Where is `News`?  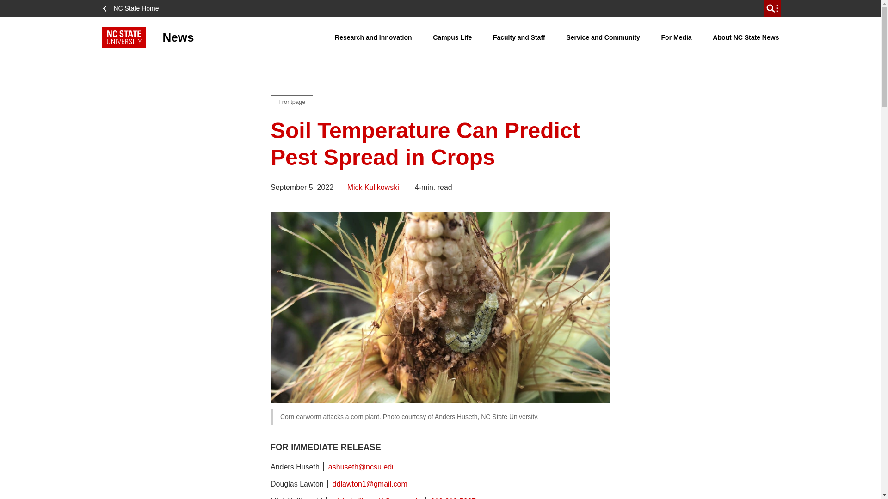
News is located at coordinates (218, 37).